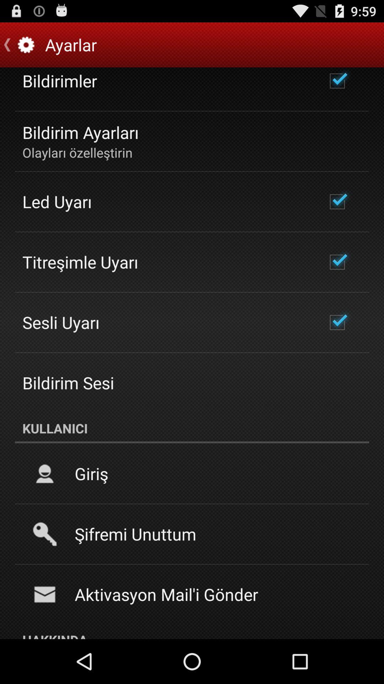  Describe the element at coordinates (60, 81) in the screenshot. I see `flip to bildirimler` at that location.